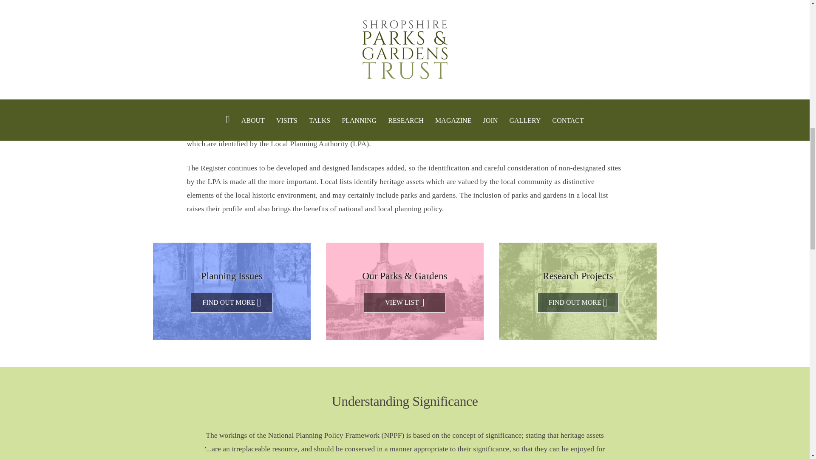  What do you see at coordinates (405, 303) in the screenshot?
I see `VIEW LIST` at bounding box center [405, 303].